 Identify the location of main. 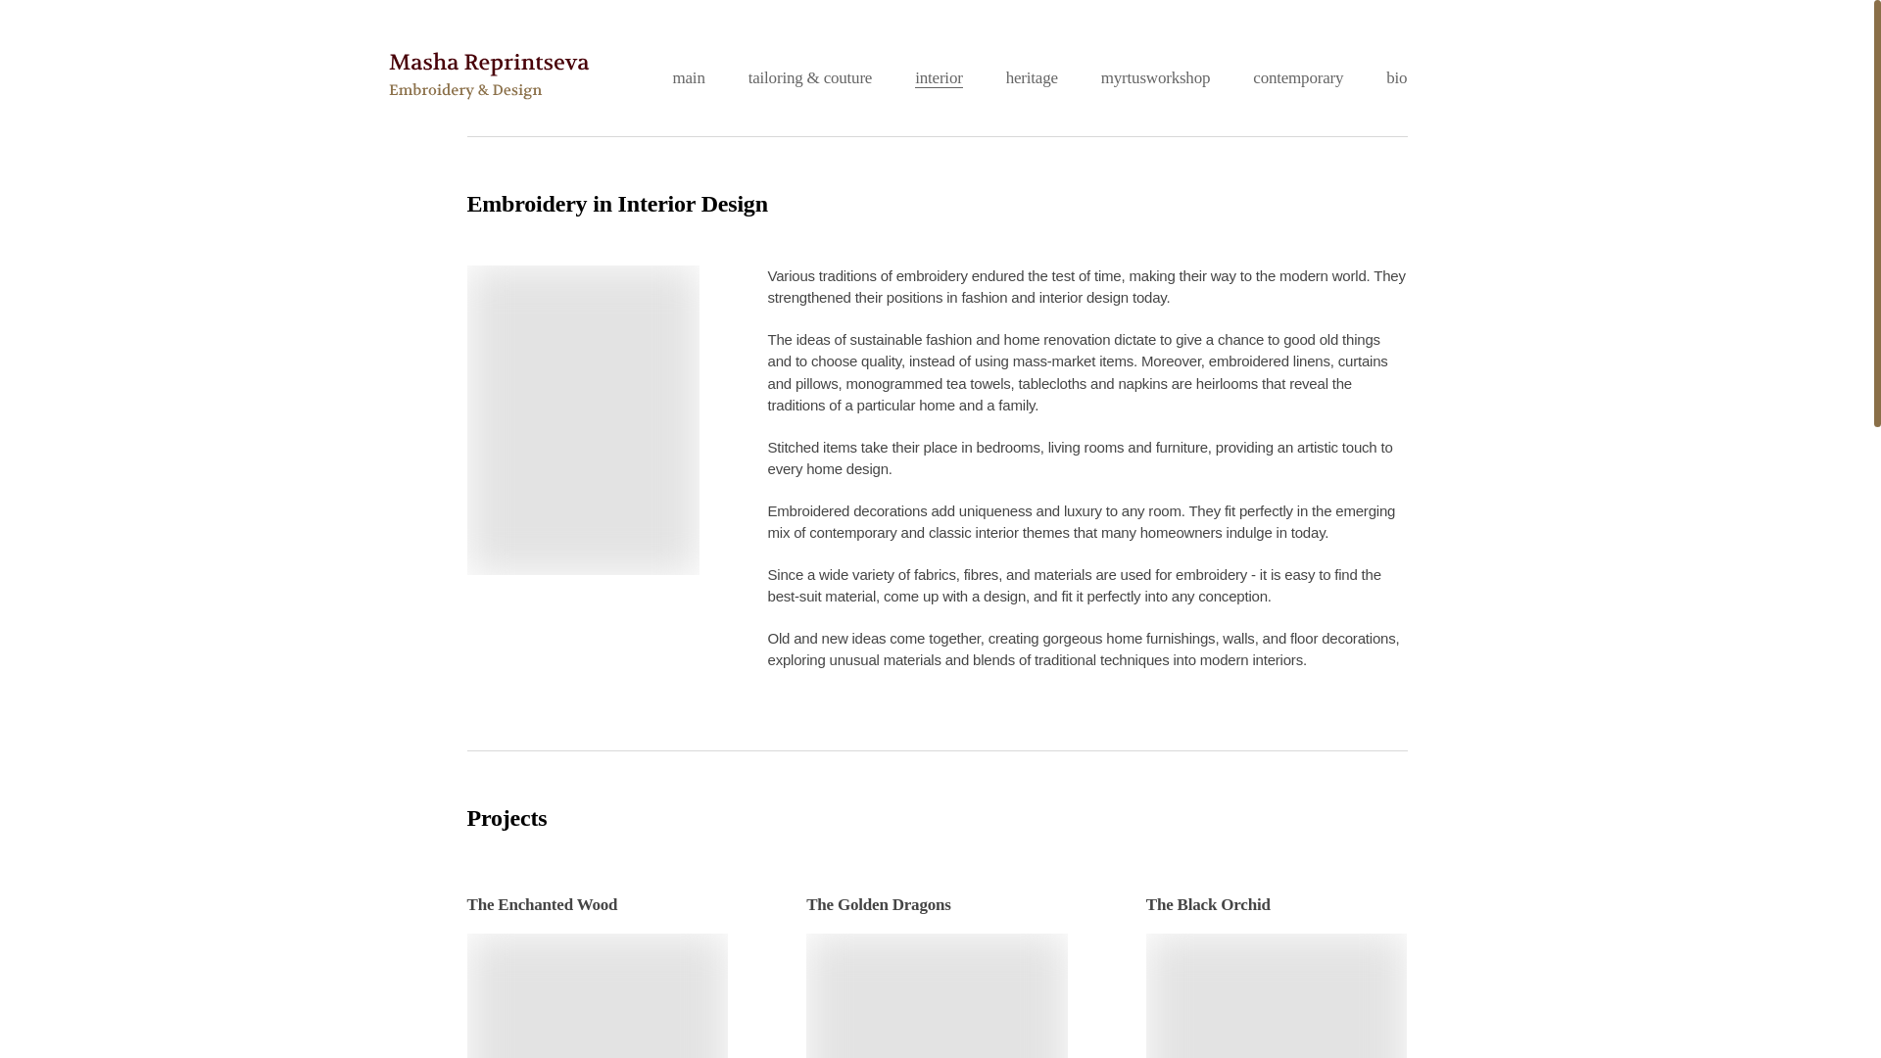
(688, 77).